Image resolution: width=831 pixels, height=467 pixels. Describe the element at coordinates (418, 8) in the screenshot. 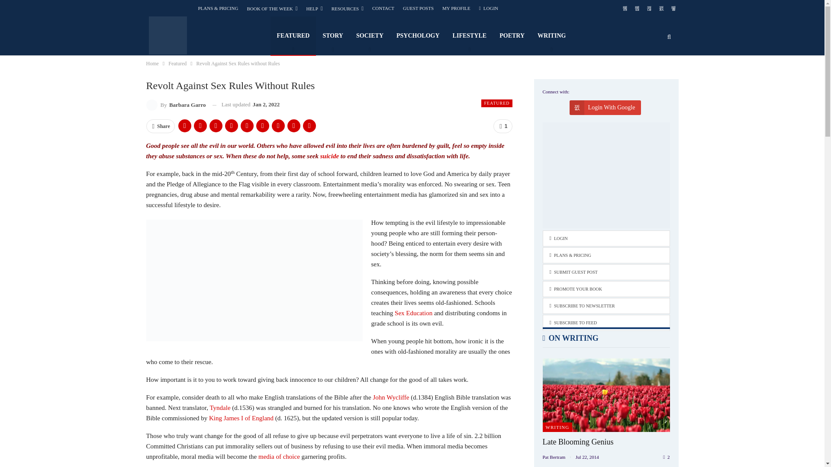

I see `GUEST POSTS` at that location.